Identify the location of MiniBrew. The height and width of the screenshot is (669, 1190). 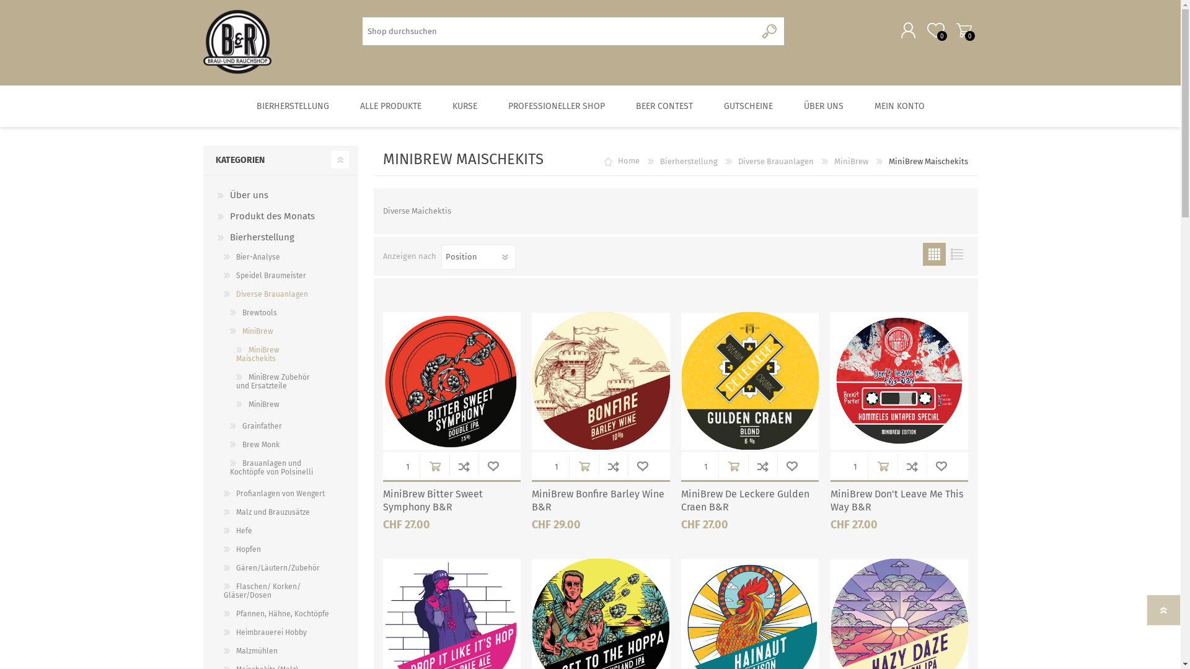
(252, 331).